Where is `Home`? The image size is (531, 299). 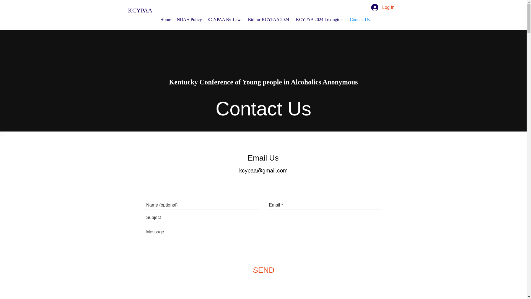 Home is located at coordinates (165, 19).